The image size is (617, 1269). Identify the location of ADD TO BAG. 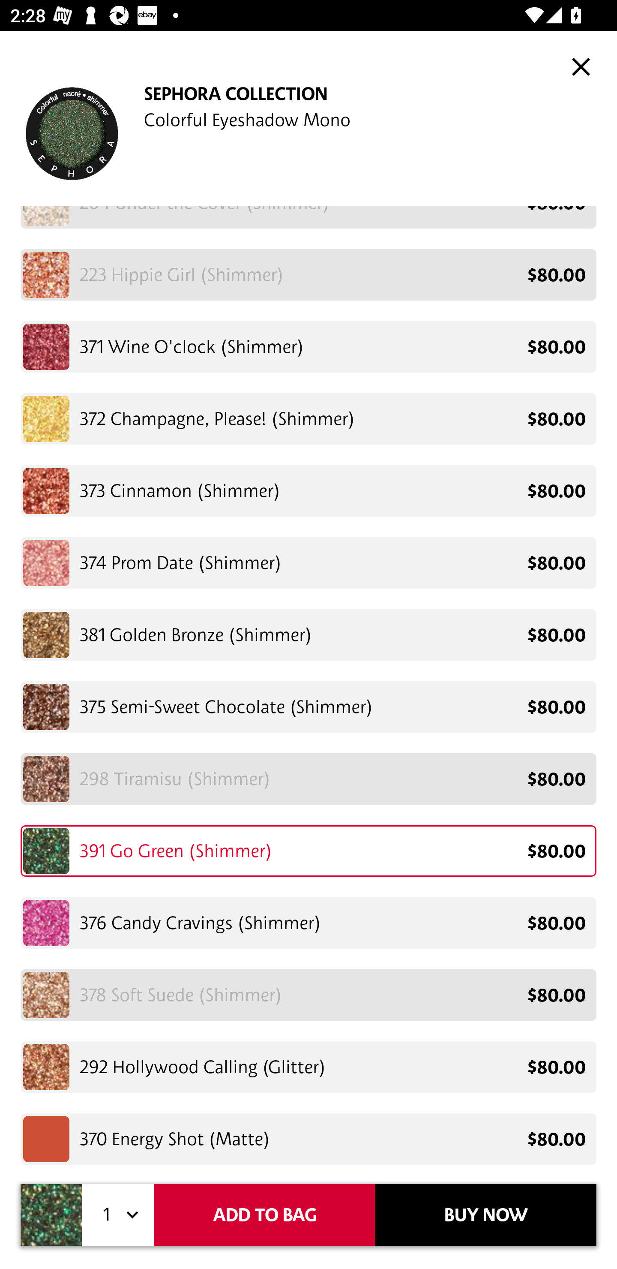
(265, 1215).